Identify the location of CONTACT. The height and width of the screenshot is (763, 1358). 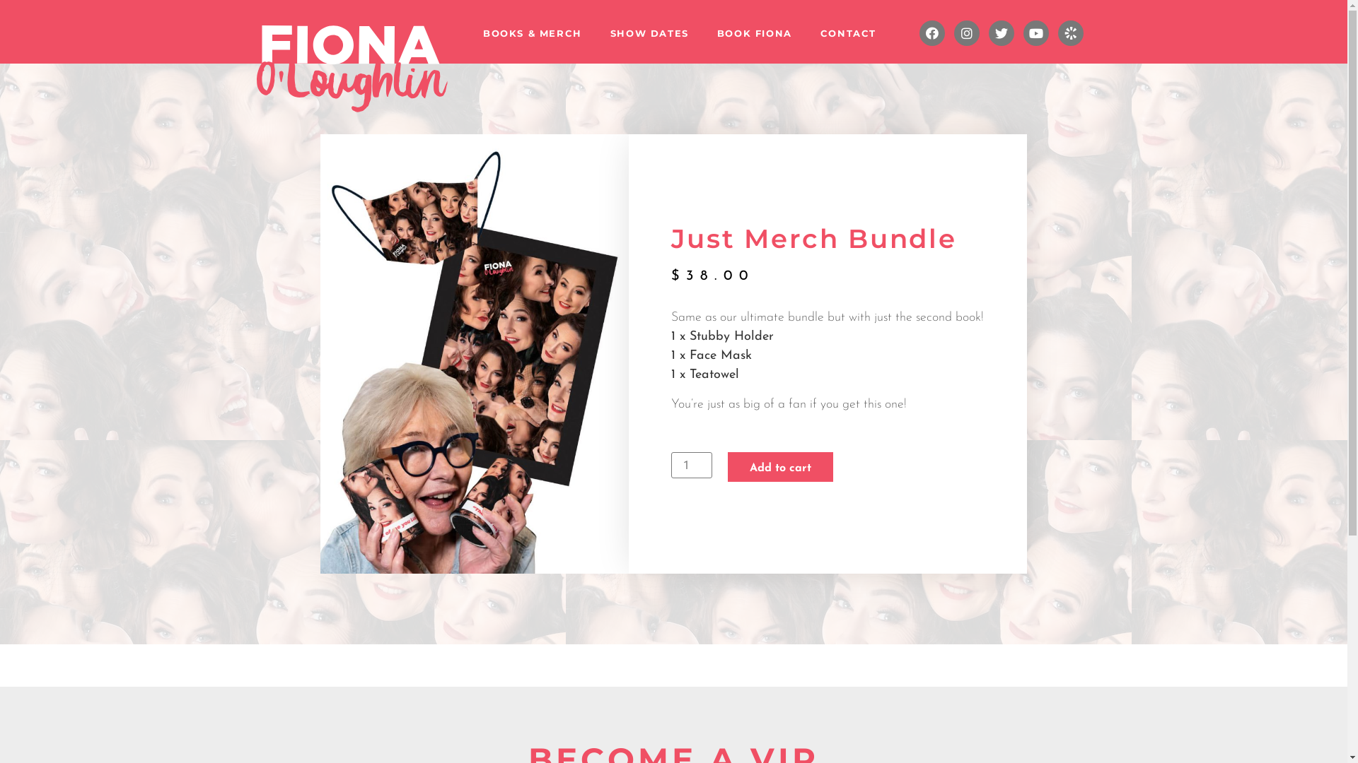
(849, 33).